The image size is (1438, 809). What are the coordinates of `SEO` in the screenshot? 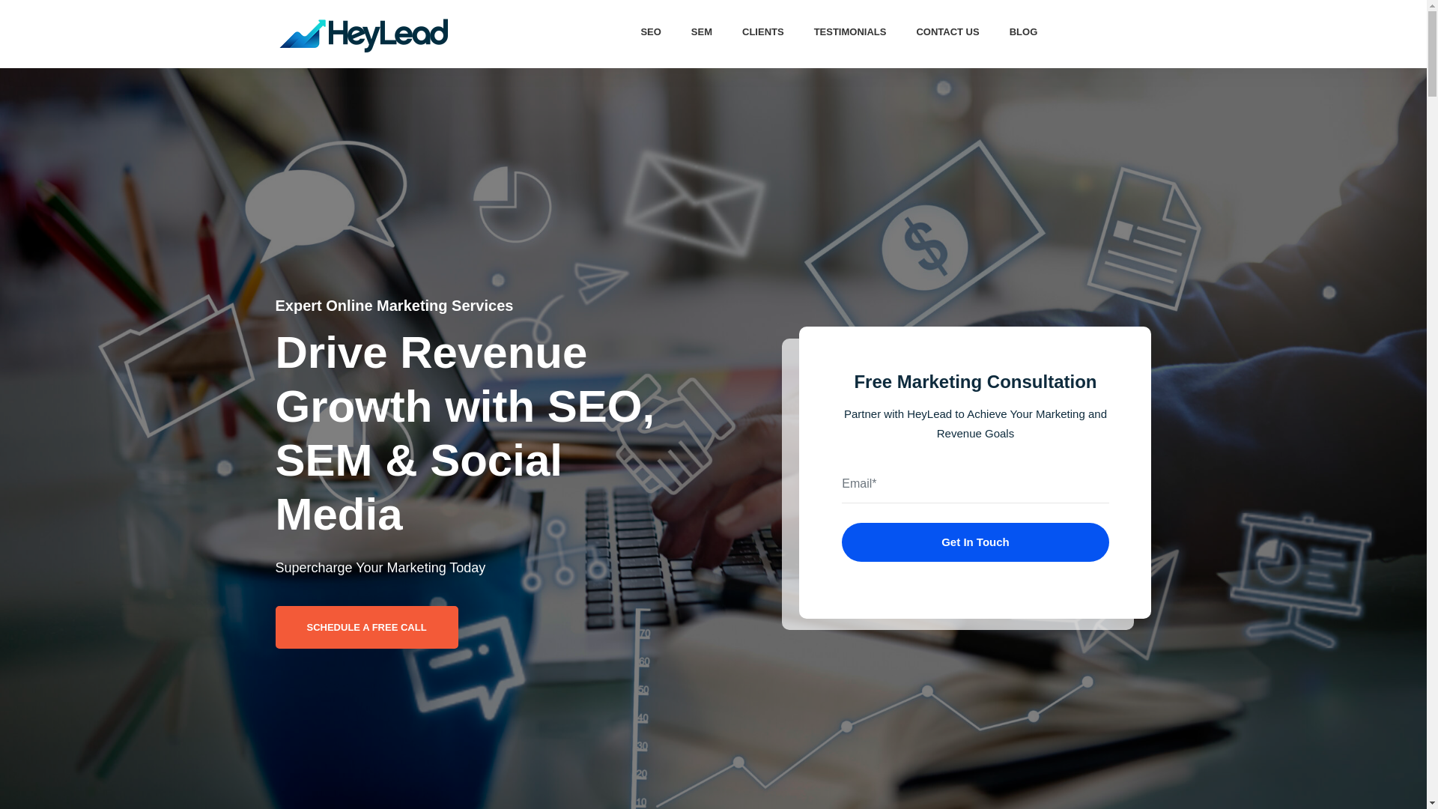 It's located at (650, 31).